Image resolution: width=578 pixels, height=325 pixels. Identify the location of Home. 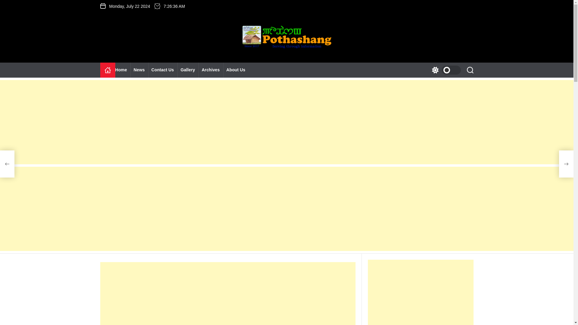
(123, 70).